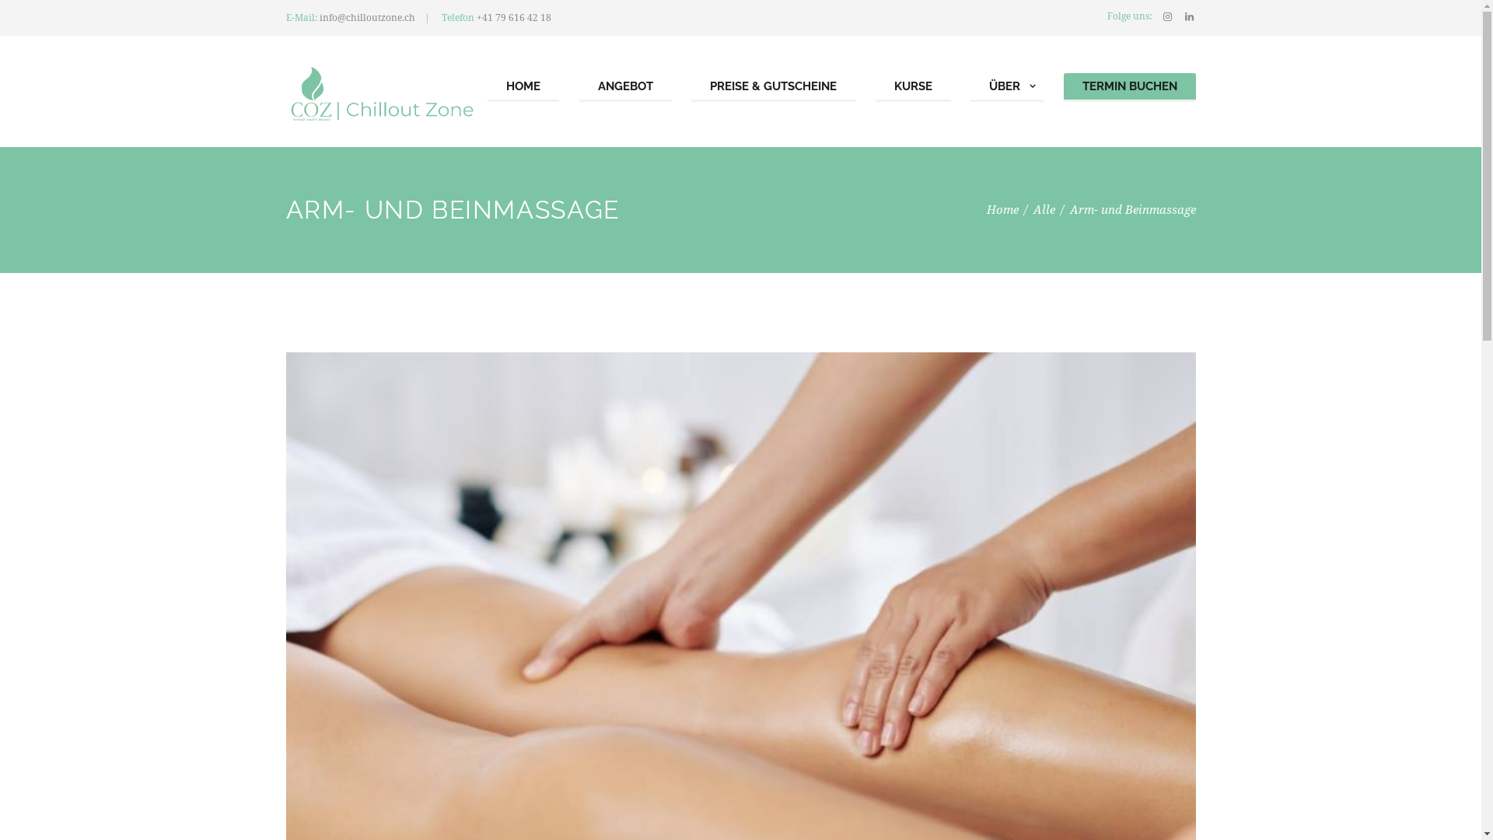 This screenshot has height=840, width=1493. I want to click on PREISE & GUTSCHEINE, so click(773, 88).